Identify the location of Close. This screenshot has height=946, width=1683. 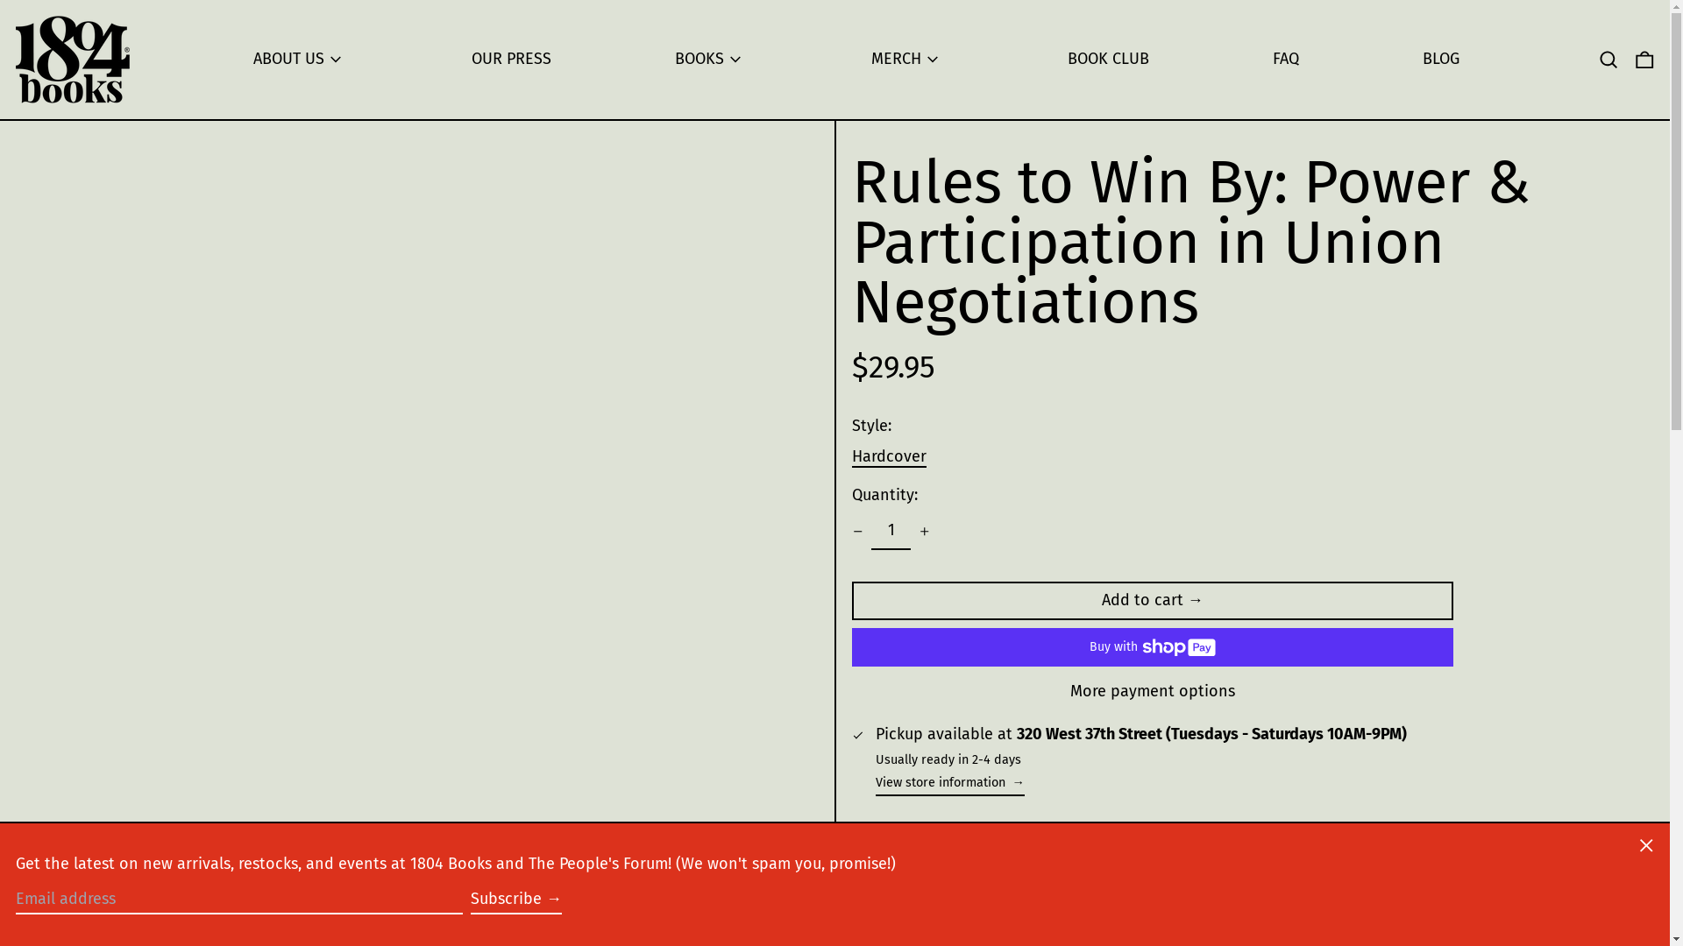
(1646, 848).